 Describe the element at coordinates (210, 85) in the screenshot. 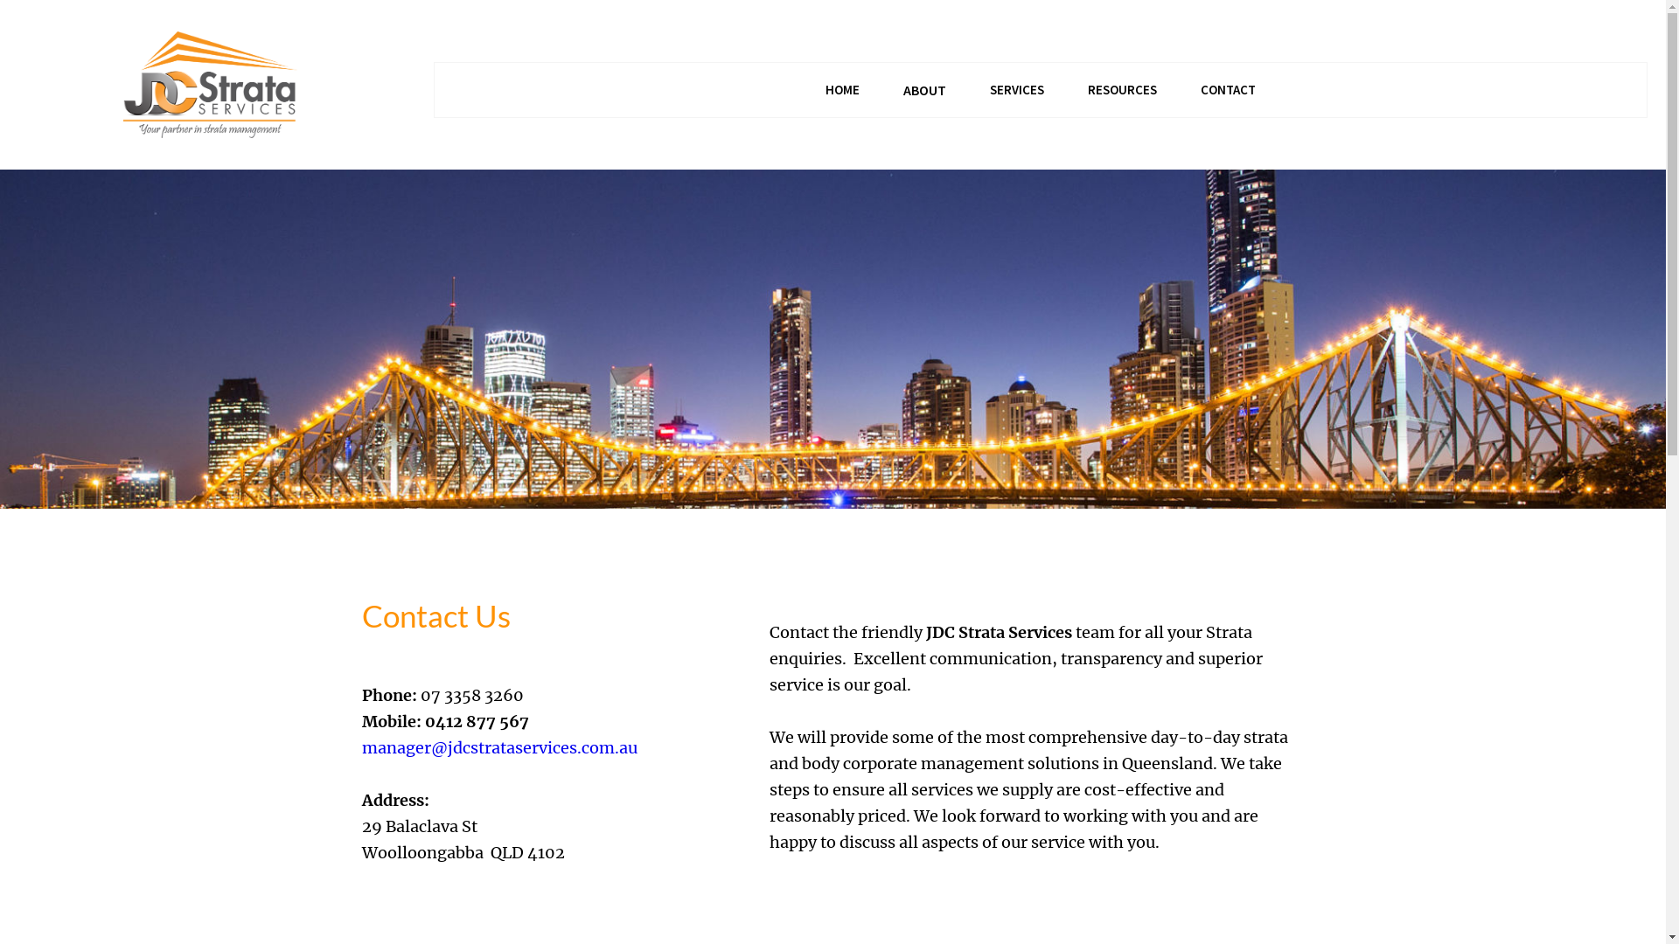

I see `JD Strata Services logo` at that location.